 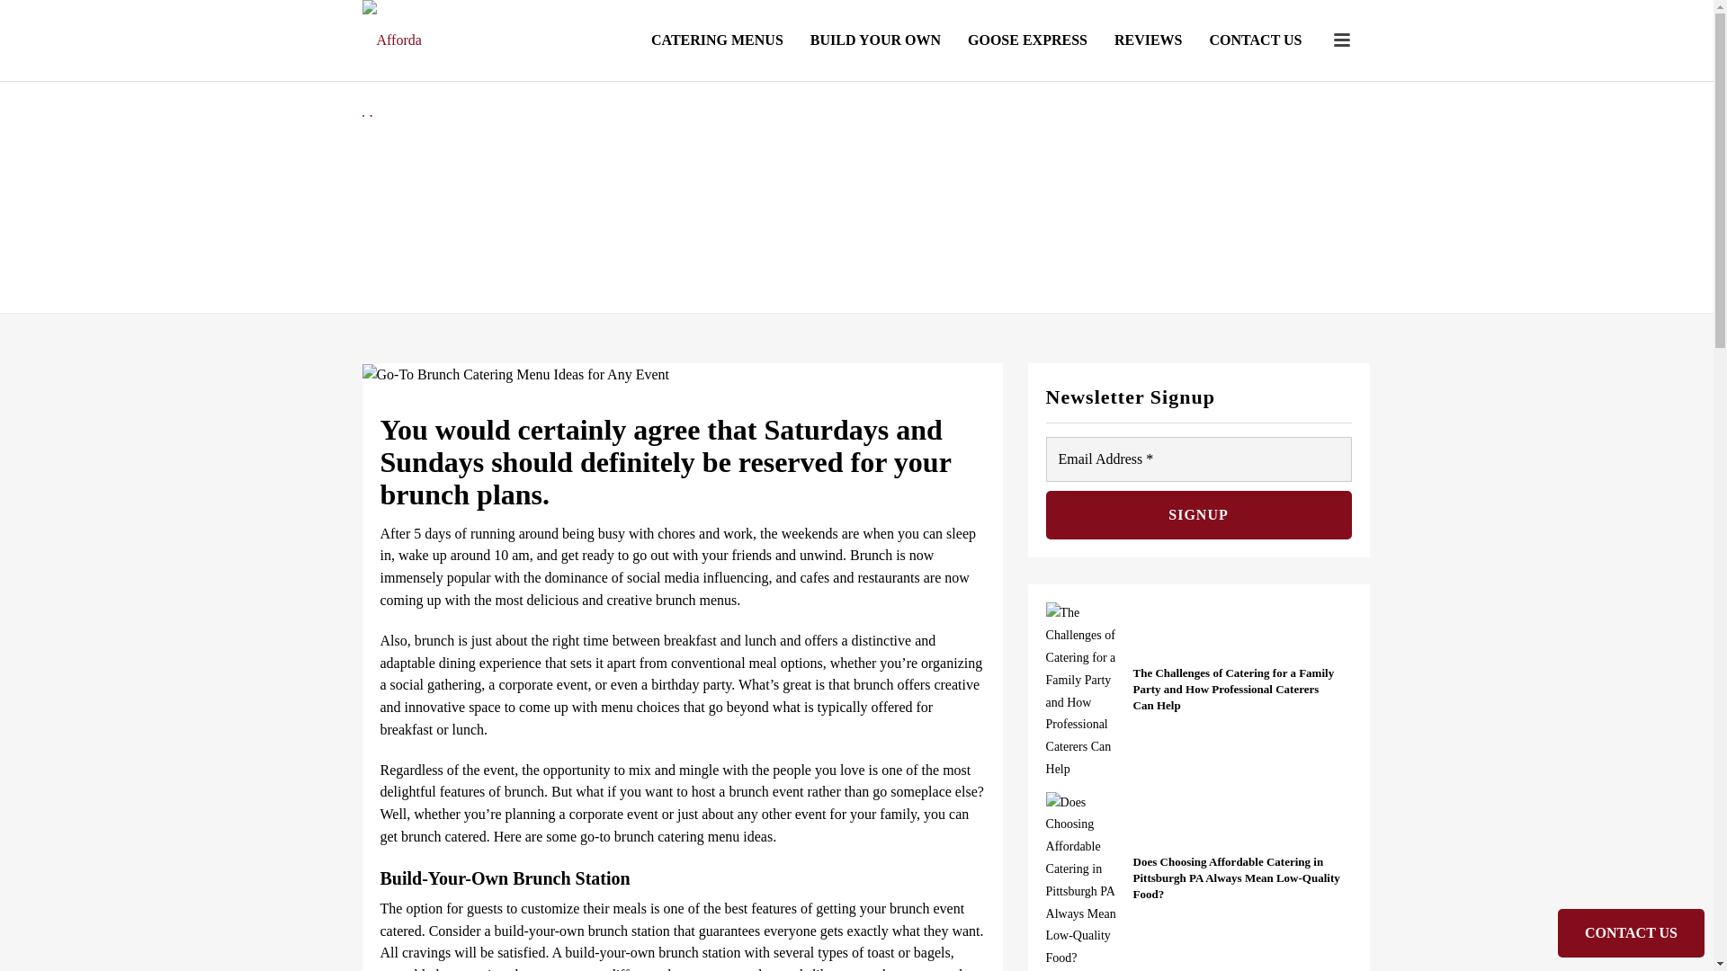 What do you see at coordinates (716, 40) in the screenshot?
I see `CATERING MENUS` at bounding box center [716, 40].